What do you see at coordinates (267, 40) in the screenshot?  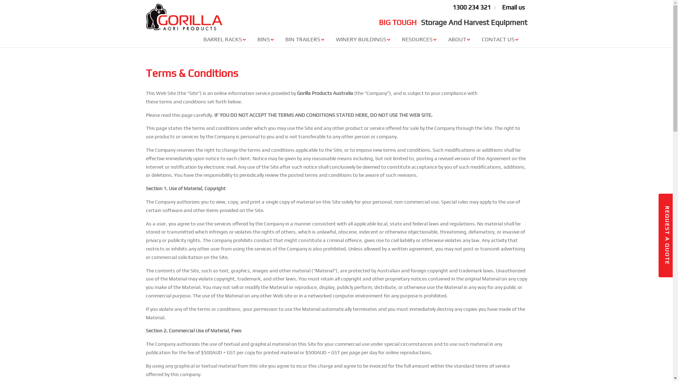 I see `BINS` at bounding box center [267, 40].